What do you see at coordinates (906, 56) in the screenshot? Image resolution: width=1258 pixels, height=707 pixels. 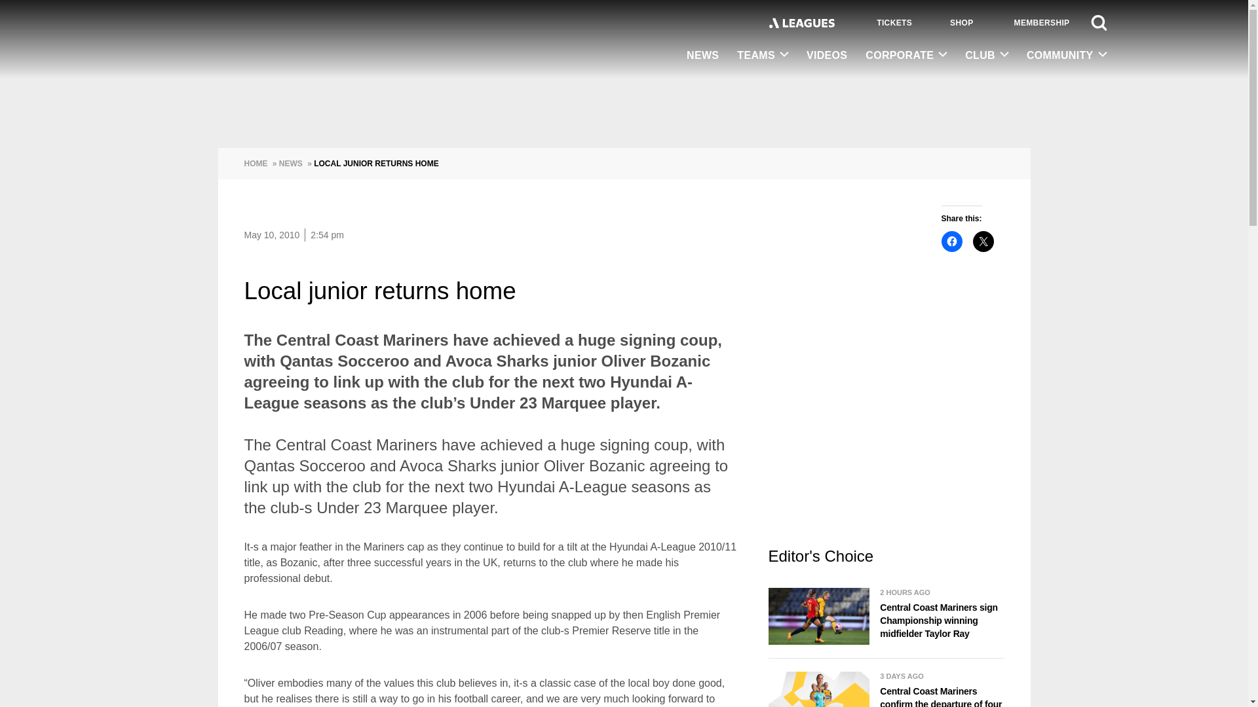 I see `CORPORATE` at bounding box center [906, 56].